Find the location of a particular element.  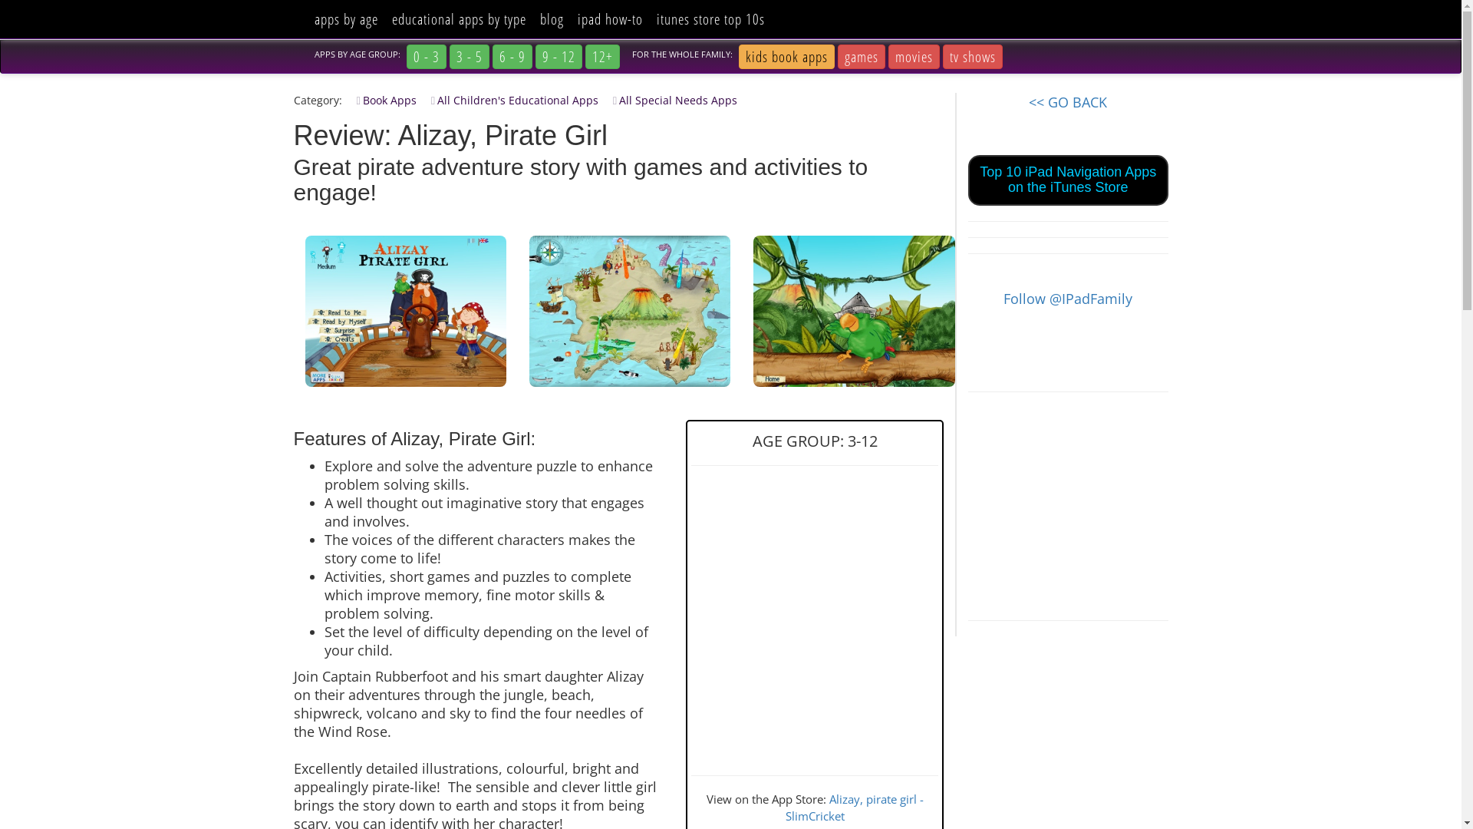

<< GO BACK is located at coordinates (1068, 102).